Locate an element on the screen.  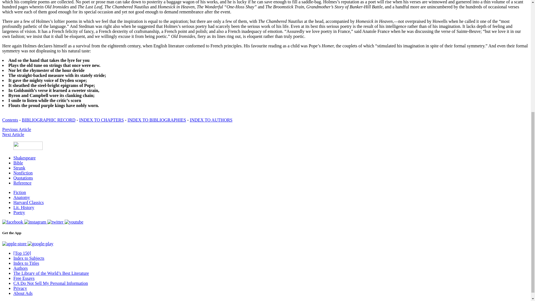
Strunk is located at coordinates (19, 168).